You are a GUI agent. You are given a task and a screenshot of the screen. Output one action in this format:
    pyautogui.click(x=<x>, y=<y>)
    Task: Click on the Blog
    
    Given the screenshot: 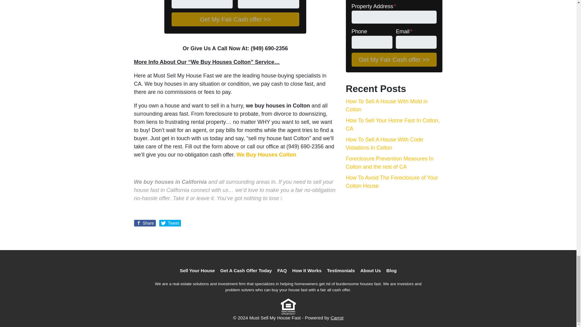 What is the action you would take?
    pyautogui.click(x=392, y=271)
    